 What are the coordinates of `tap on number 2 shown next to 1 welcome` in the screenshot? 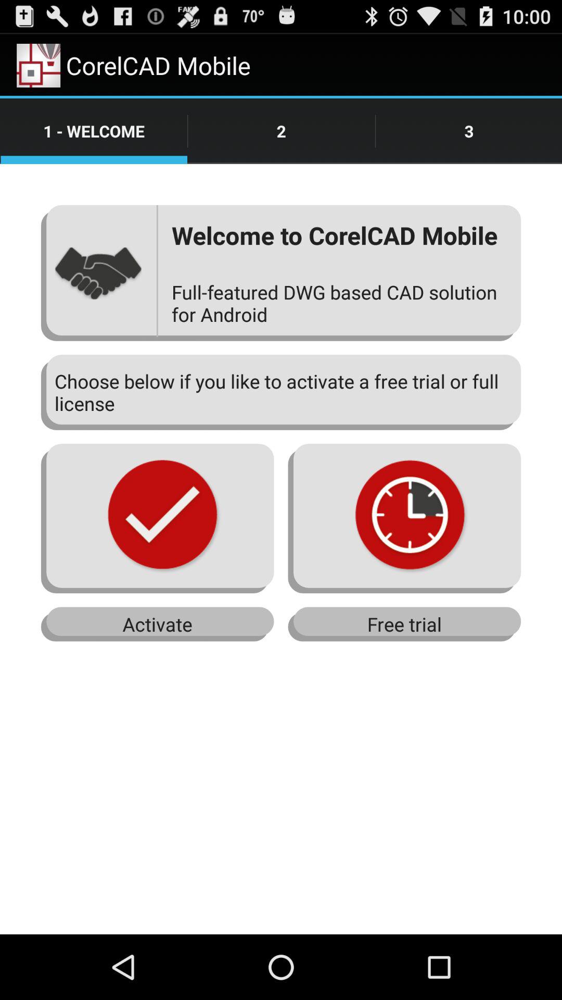 It's located at (282, 131).